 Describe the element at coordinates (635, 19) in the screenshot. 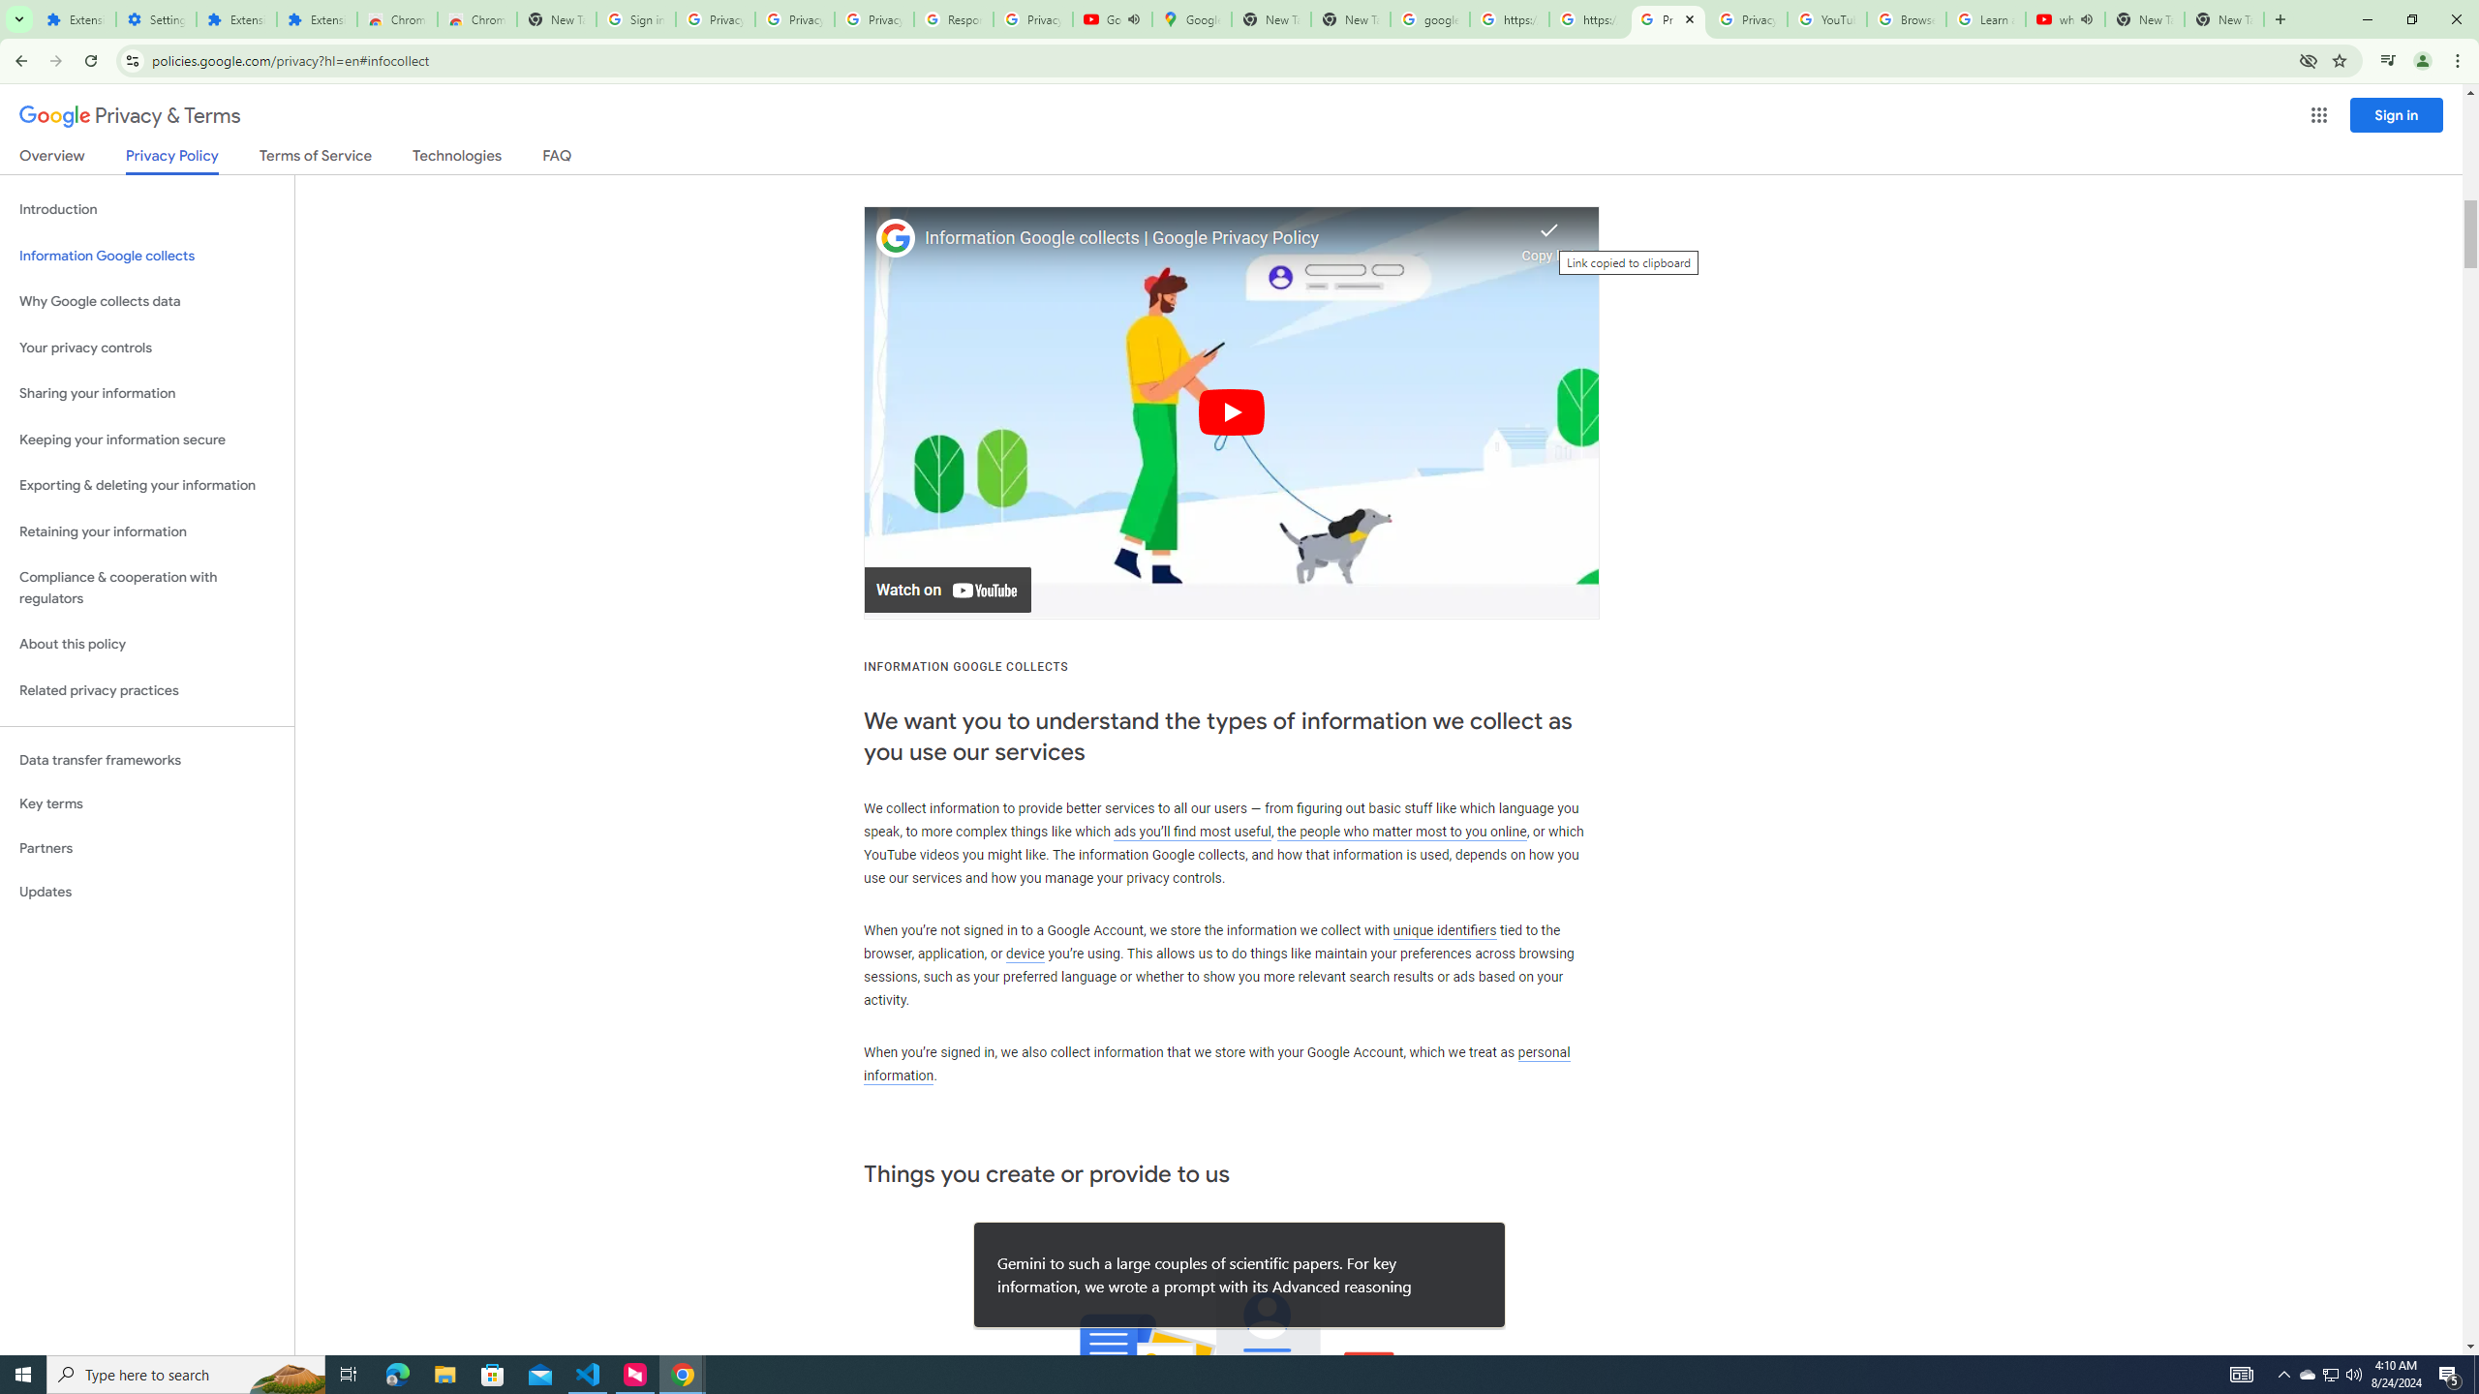

I see `Sign in - Google Accounts` at that location.